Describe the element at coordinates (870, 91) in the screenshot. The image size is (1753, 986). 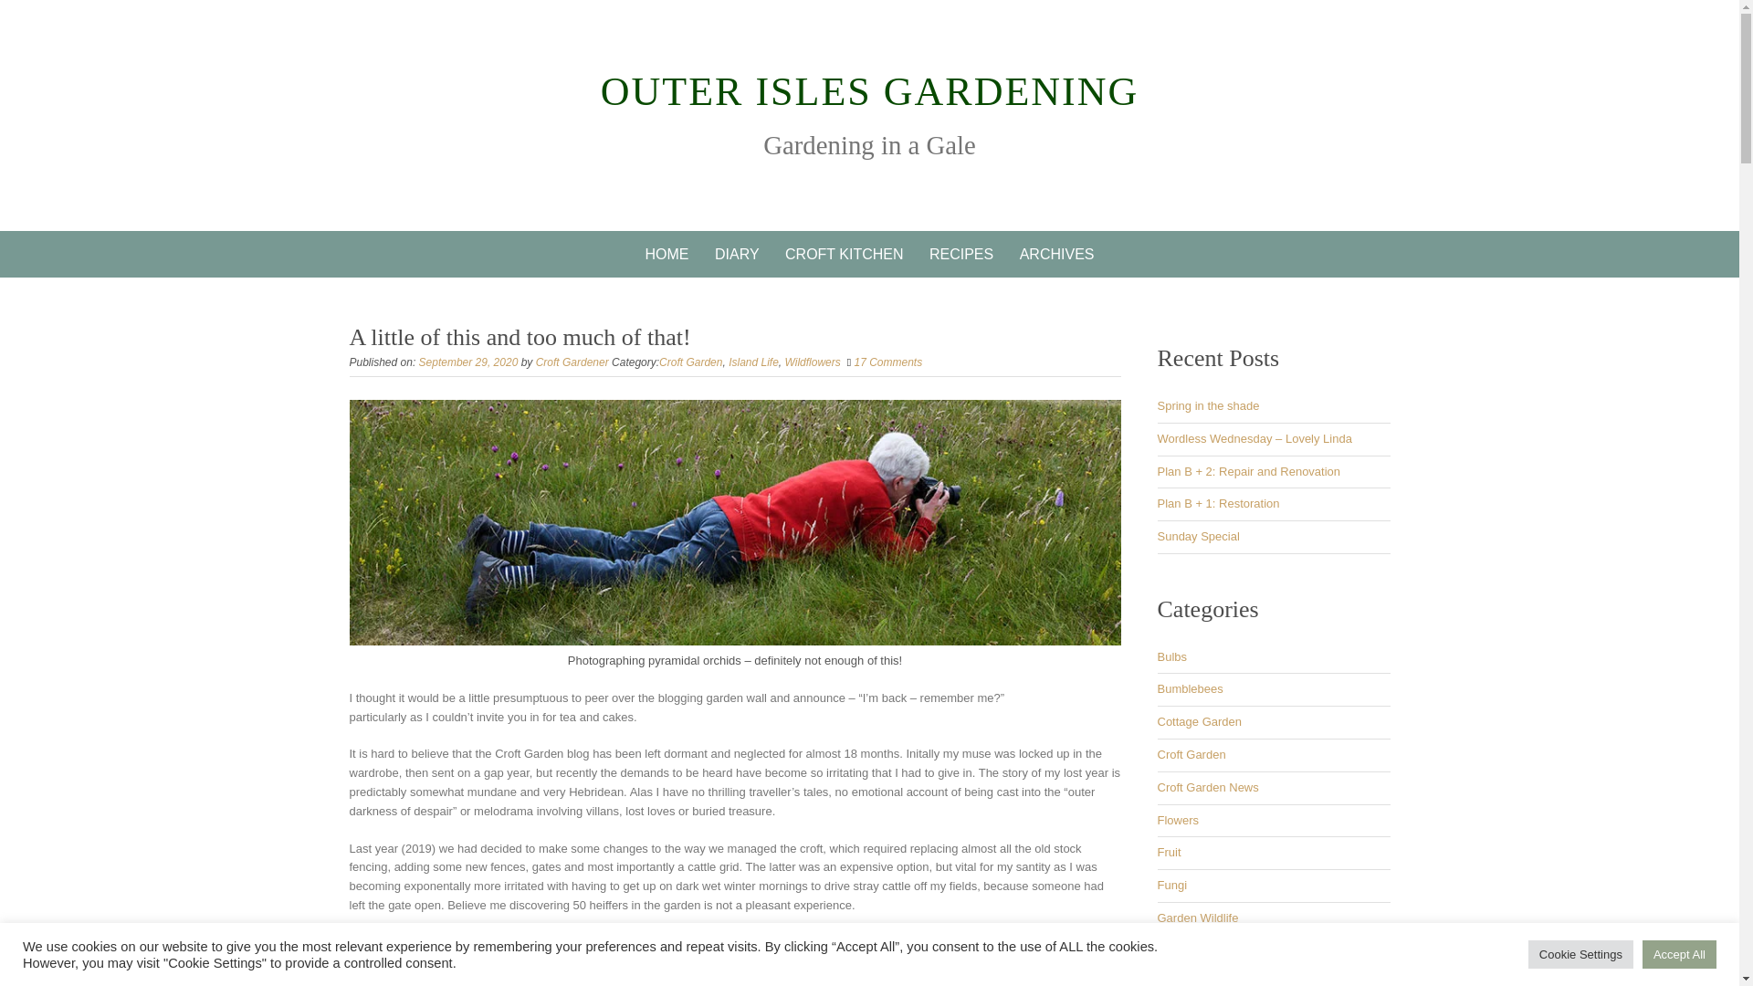
I see `OUTER ISLES GARDENING` at that location.